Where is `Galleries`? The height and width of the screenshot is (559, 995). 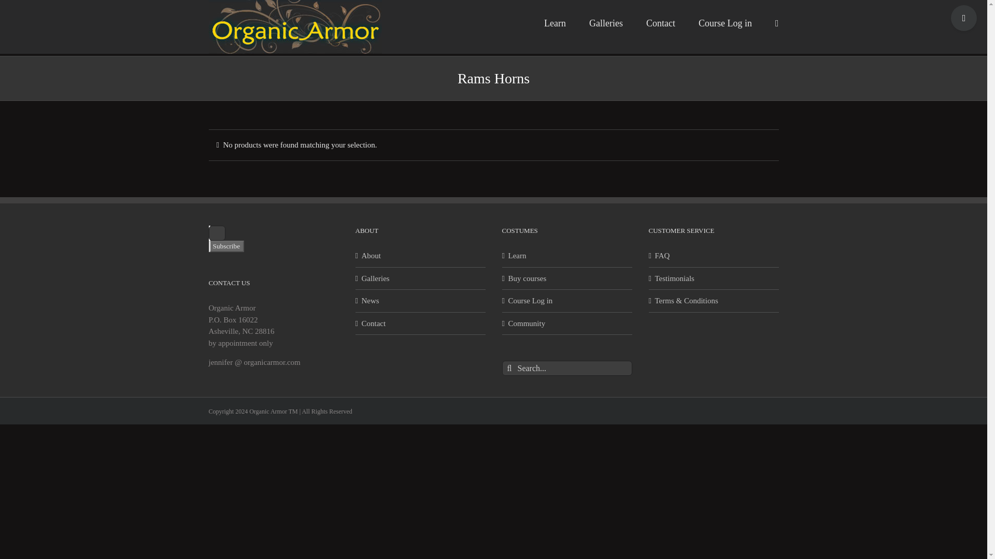 Galleries is located at coordinates (421, 277).